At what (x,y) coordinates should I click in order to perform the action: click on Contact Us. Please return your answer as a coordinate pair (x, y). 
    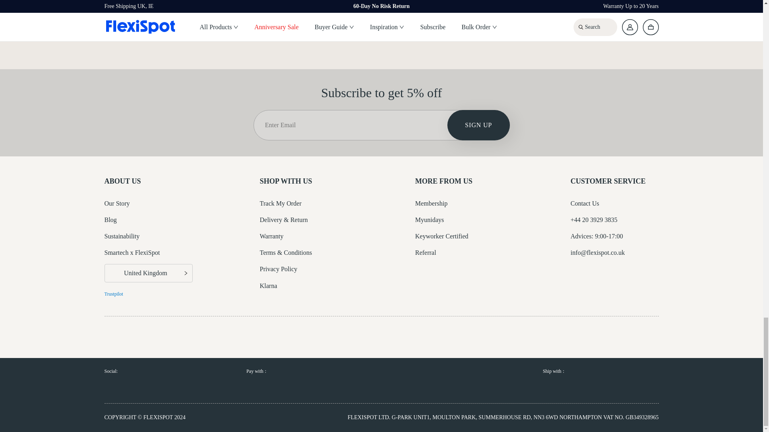
    Looking at the image, I should click on (585, 203).